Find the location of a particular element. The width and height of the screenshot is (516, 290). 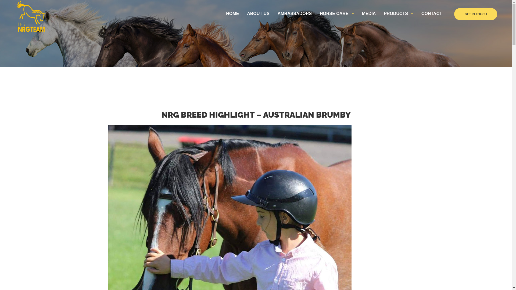

GET IN TOUCH is located at coordinates (476, 14).